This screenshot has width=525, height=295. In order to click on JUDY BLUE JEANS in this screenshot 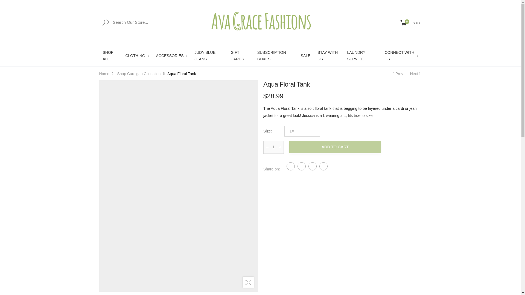, I will do `click(209, 56)`.